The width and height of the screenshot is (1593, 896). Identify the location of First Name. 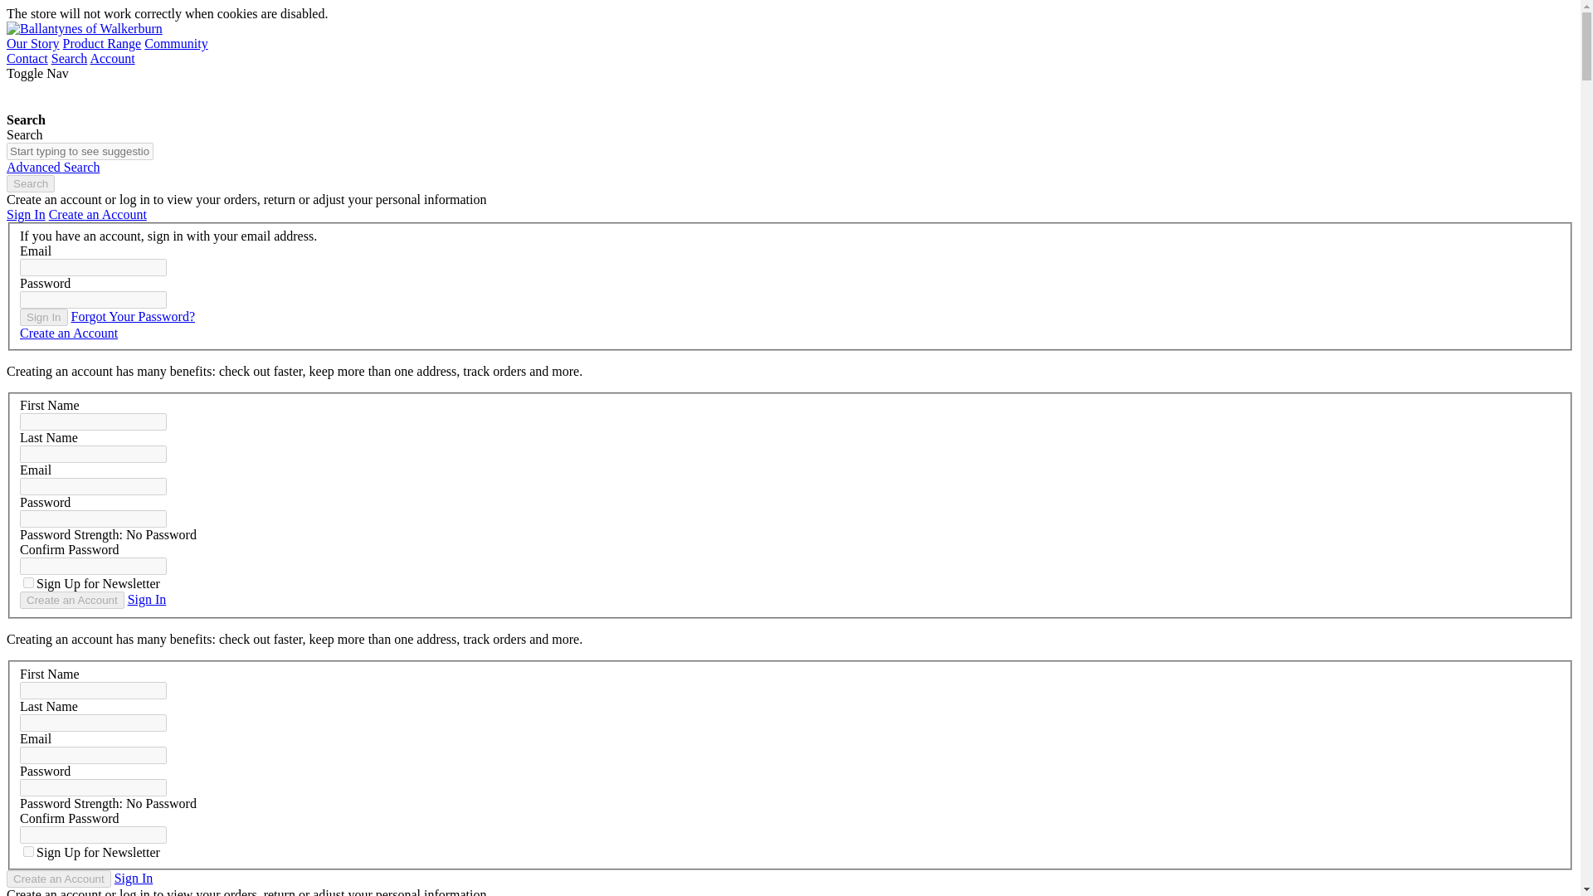
(93, 690).